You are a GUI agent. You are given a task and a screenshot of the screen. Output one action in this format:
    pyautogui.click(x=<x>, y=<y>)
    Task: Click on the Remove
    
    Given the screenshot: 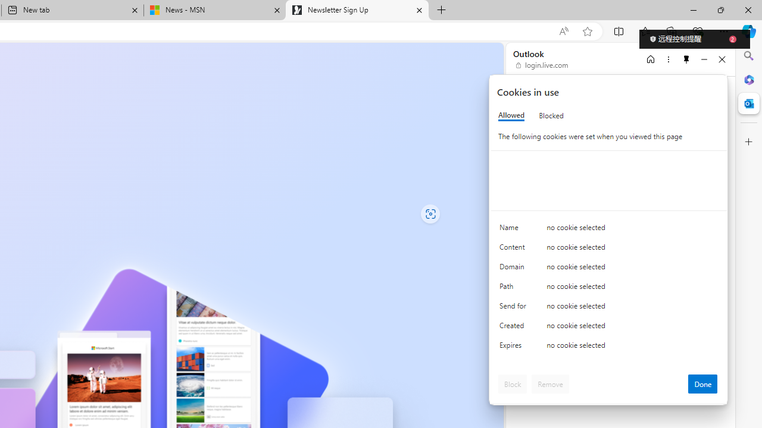 What is the action you would take?
    pyautogui.click(x=550, y=384)
    